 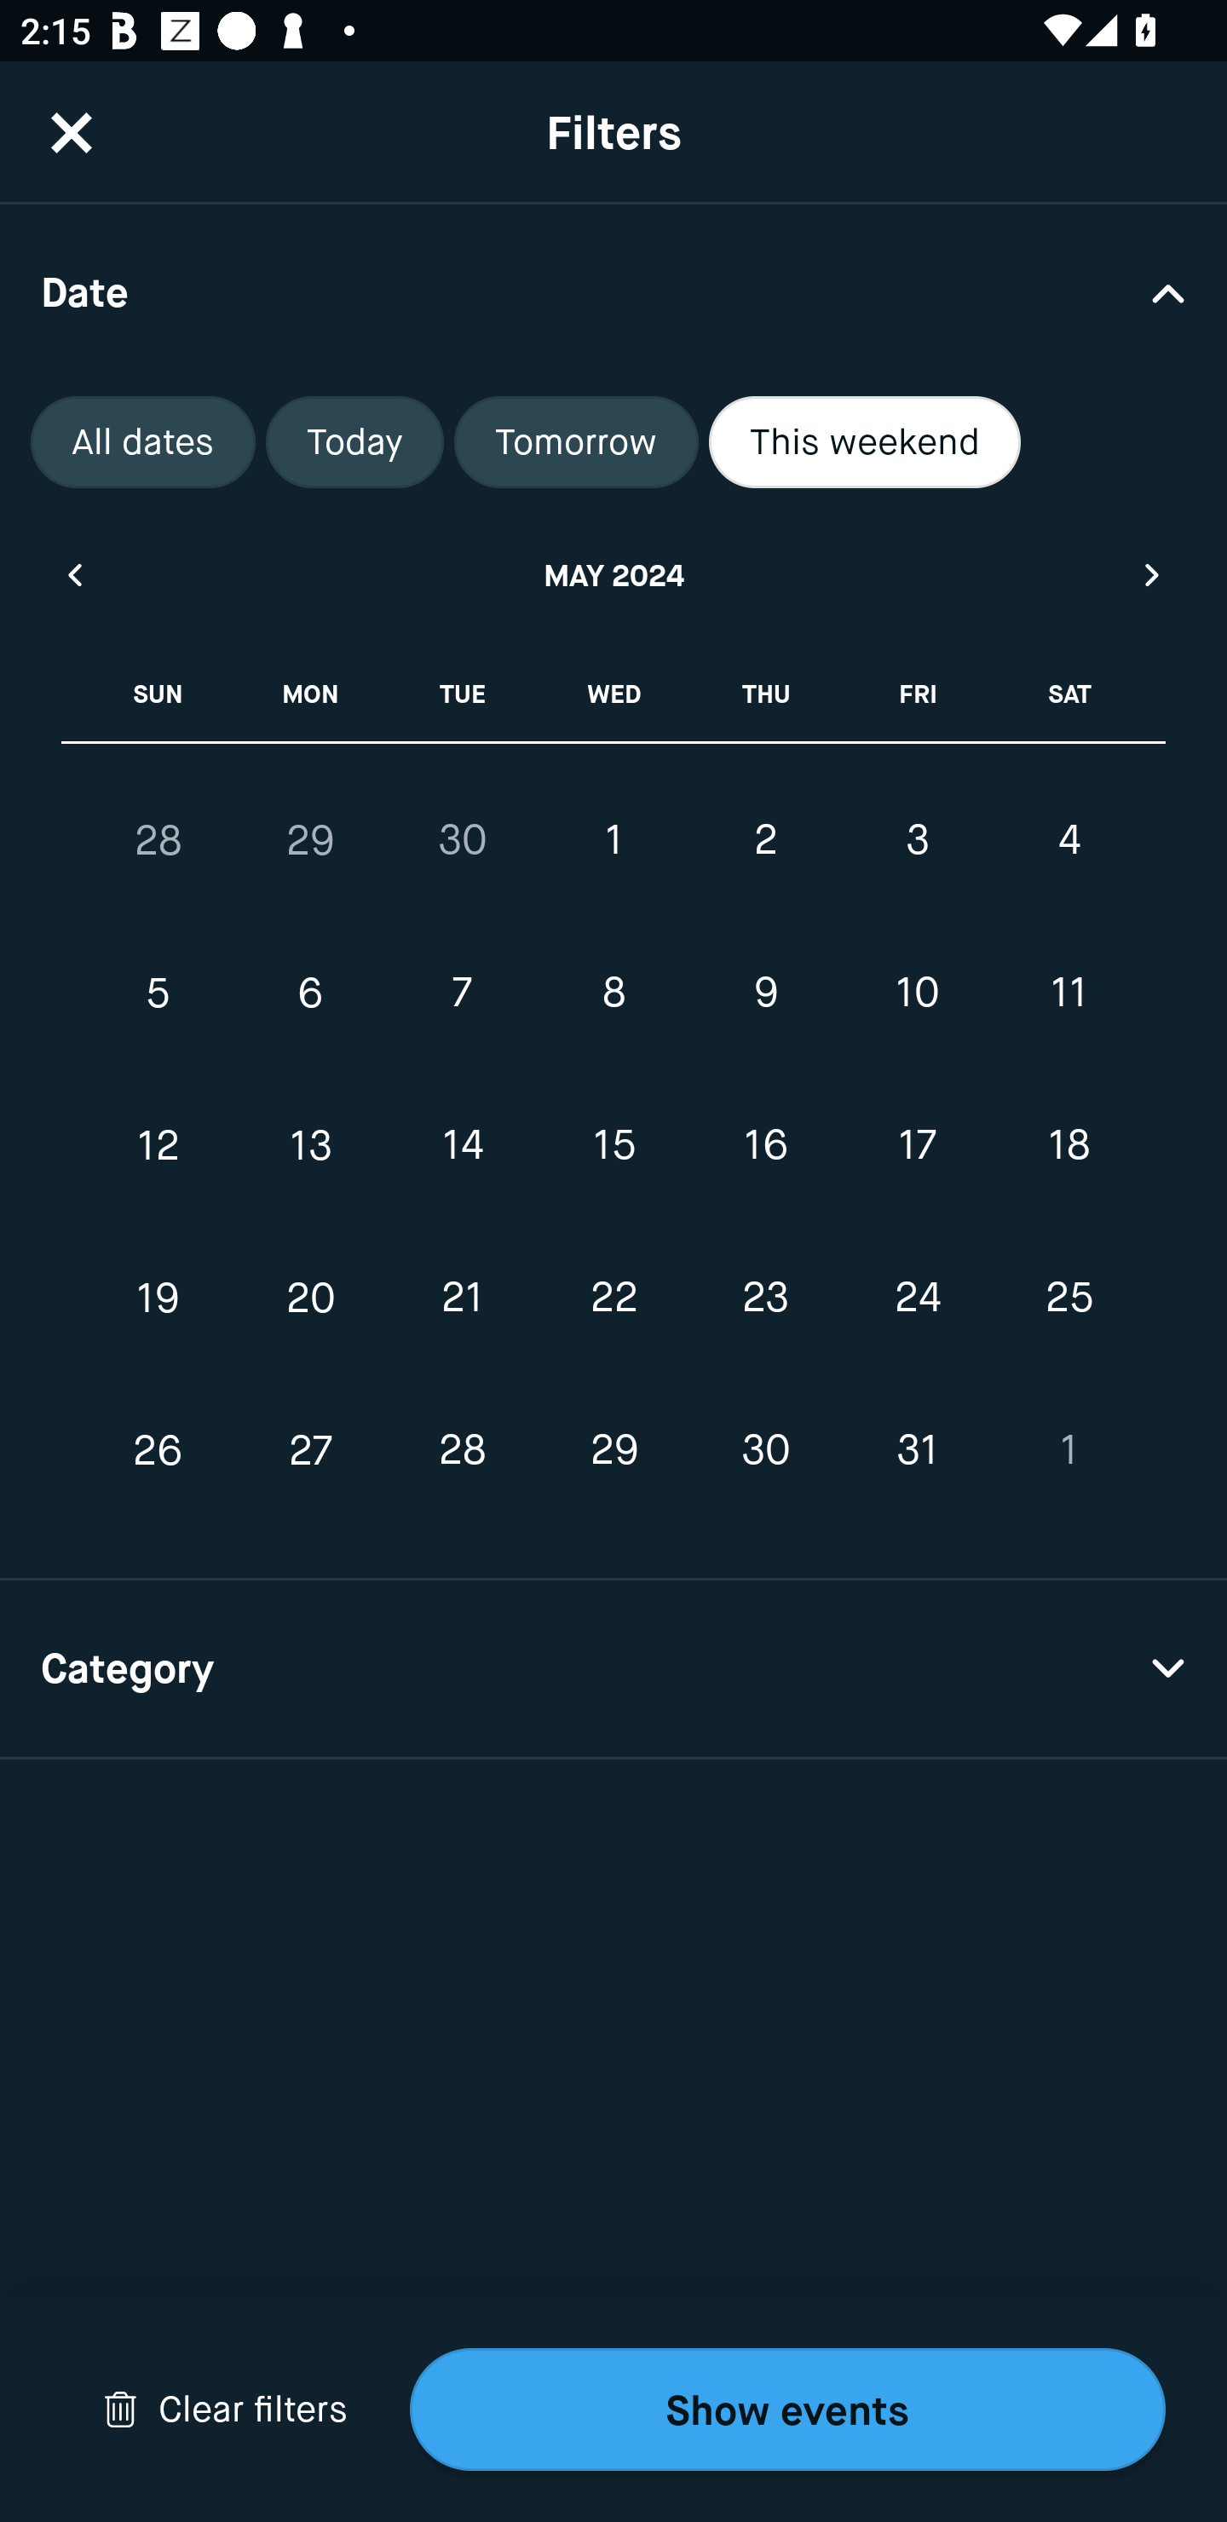 What do you see at coordinates (865, 442) in the screenshot?
I see `This weekend` at bounding box center [865, 442].